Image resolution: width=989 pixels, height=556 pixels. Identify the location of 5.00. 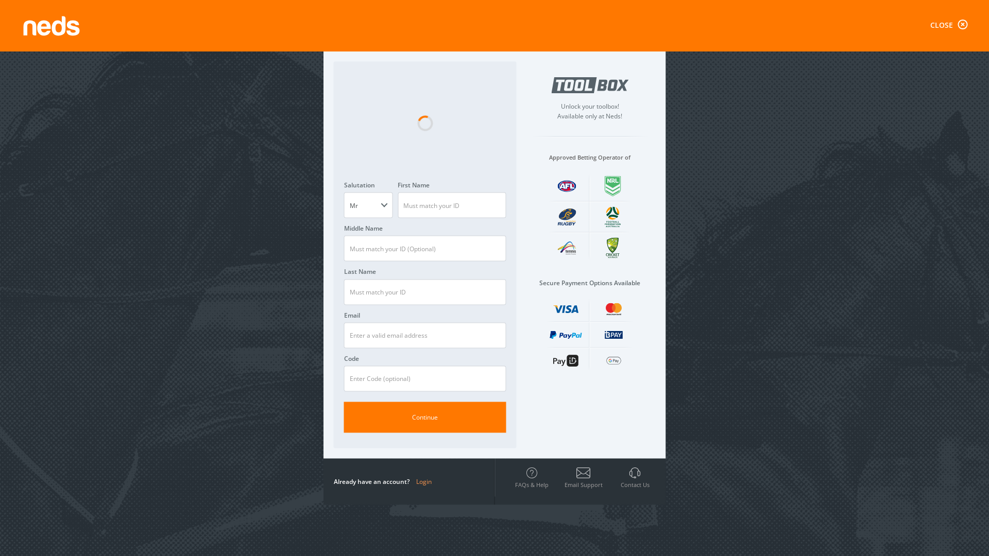
(754, 237).